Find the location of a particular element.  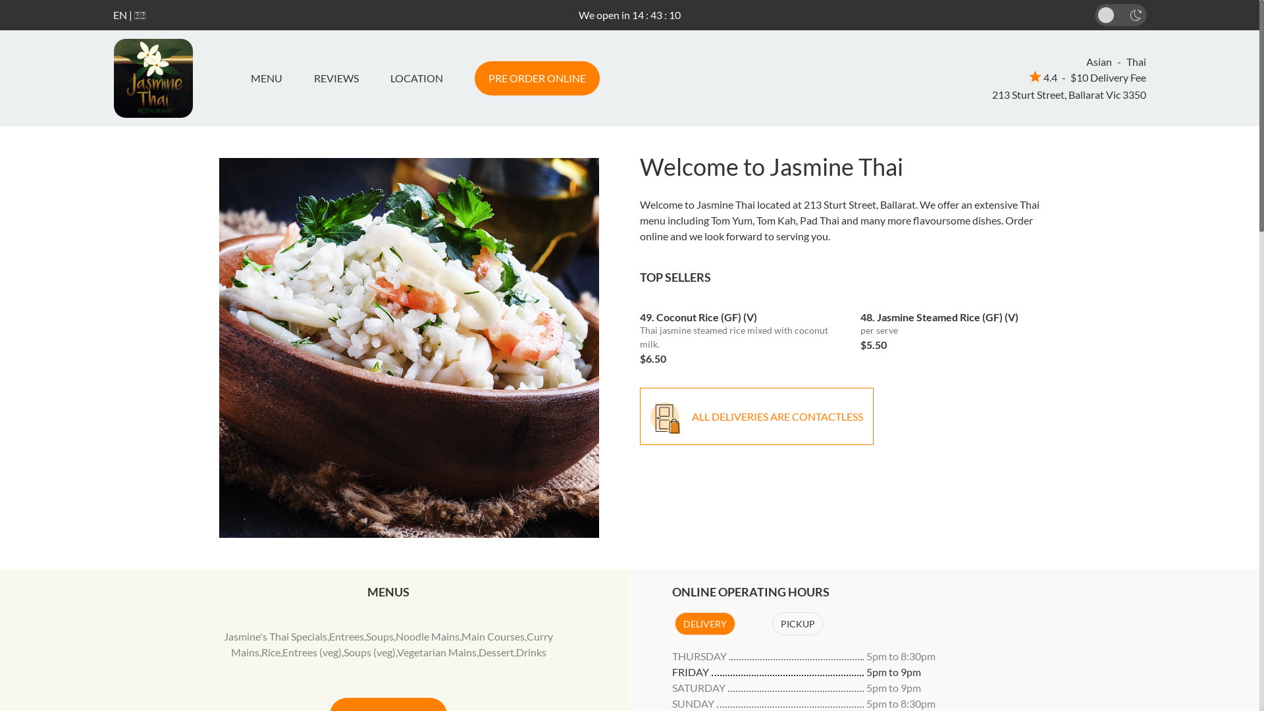

Soups (veg) is located at coordinates (370, 652).